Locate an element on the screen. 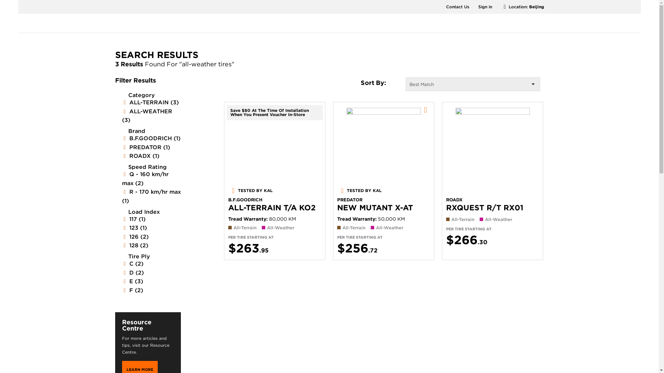 This screenshot has height=373, width=664. Refine by:B.F.GOODRICH is located at coordinates (151, 138).